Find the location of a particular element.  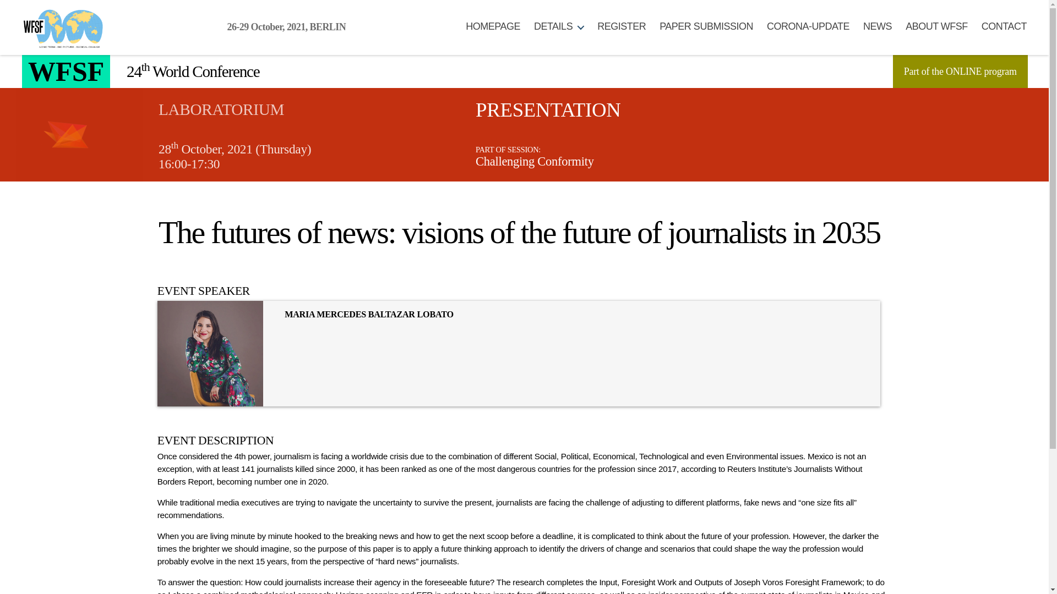

Challenging Conformity is located at coordinates (535, 161).